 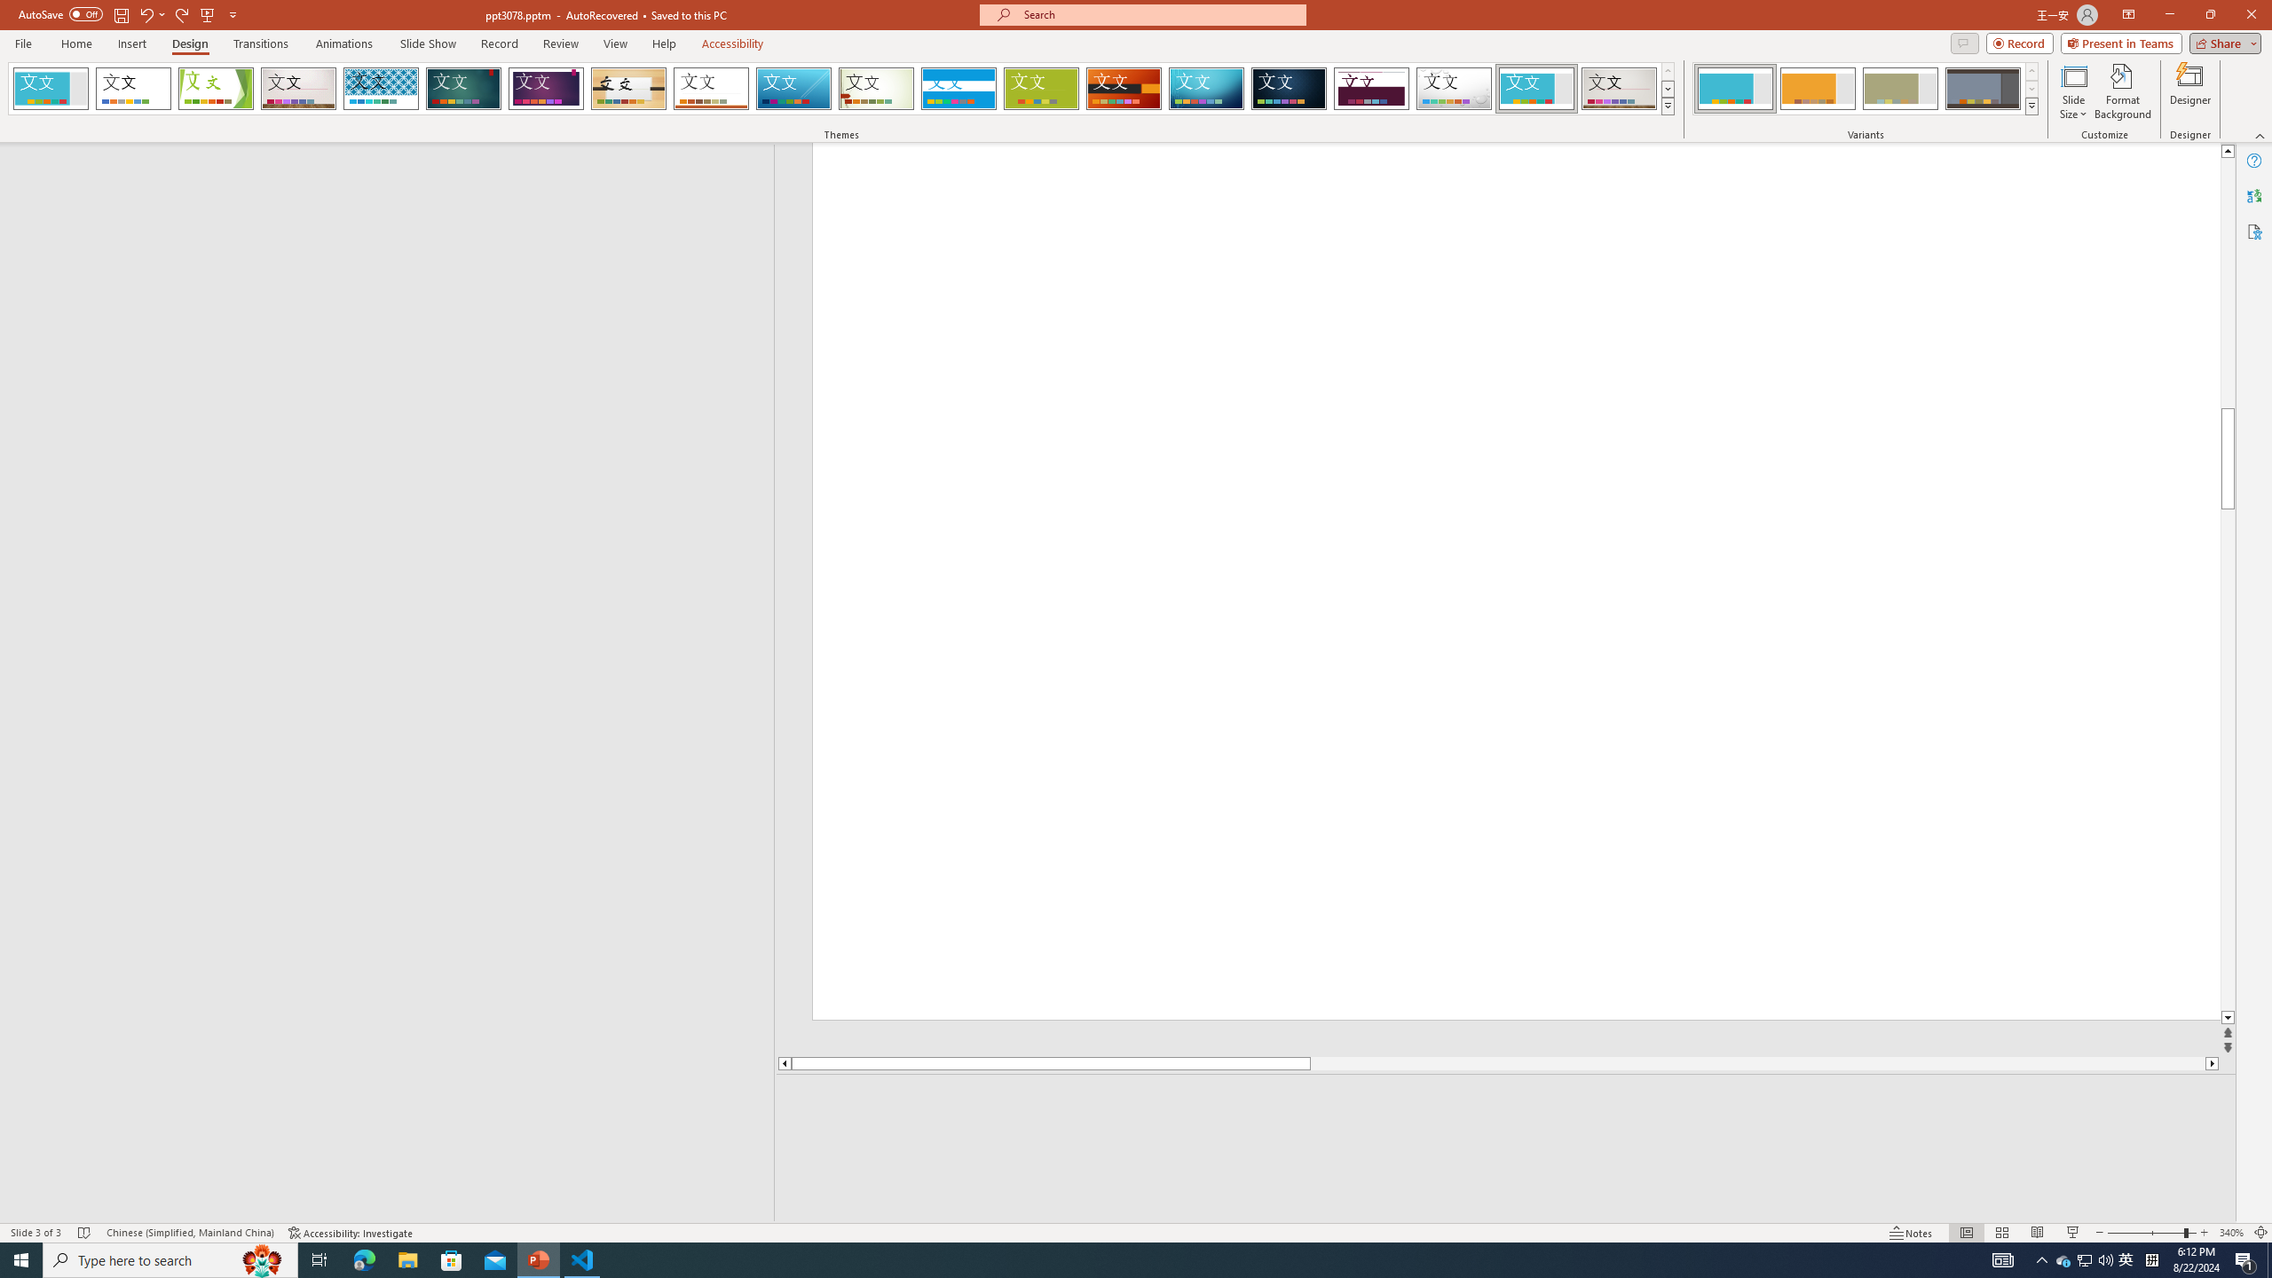 What do you see at coordinates (463, 89) in the screenshot?
I see `Ion` at bounding box center [463, 89].